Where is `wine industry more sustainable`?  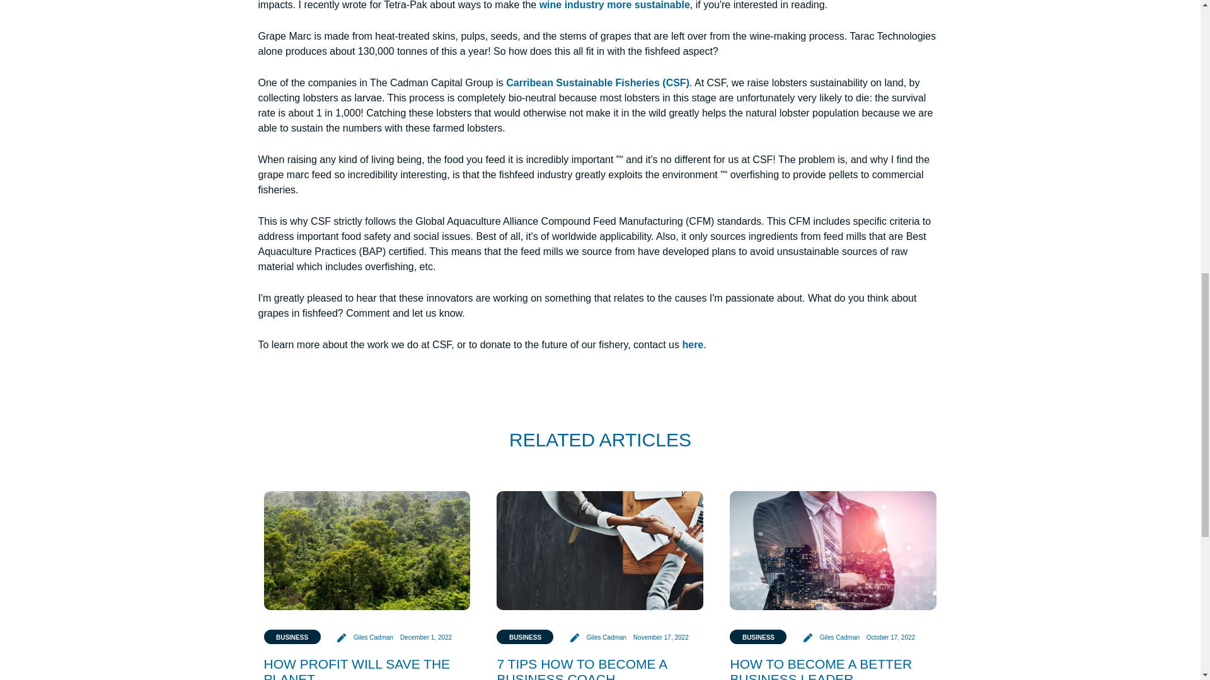 wine industry more sustainable is located at coordinates (614, 5).